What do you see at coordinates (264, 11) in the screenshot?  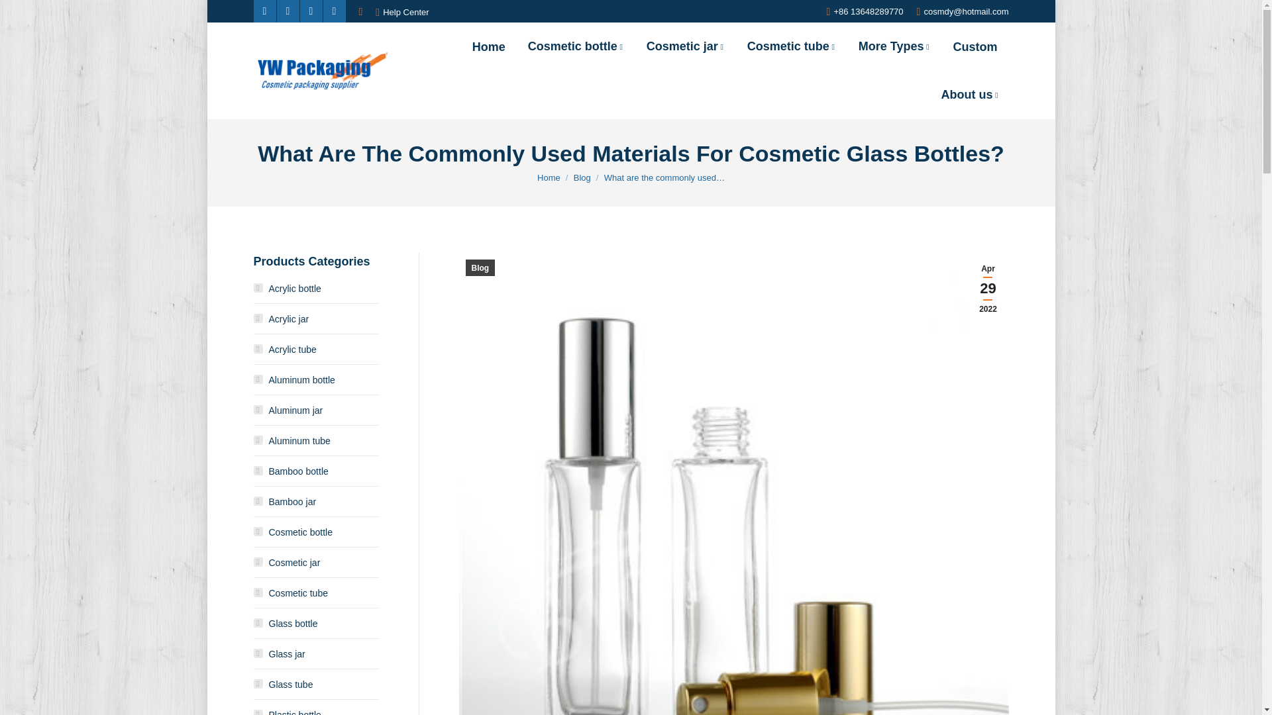 I see `Facebook` at bounding box center [264, 11].